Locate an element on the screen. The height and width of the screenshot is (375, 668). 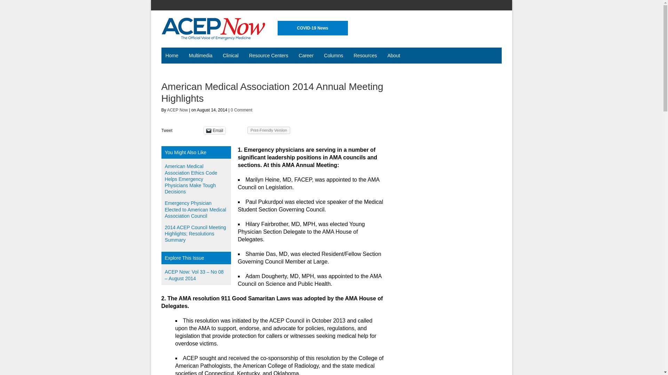
Multimedia is located at coordinates (202, 56).